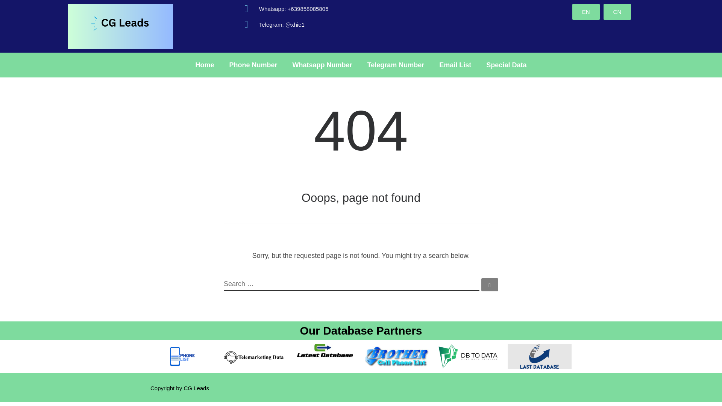  I want to click on Telegram Number, so click(396, 65).